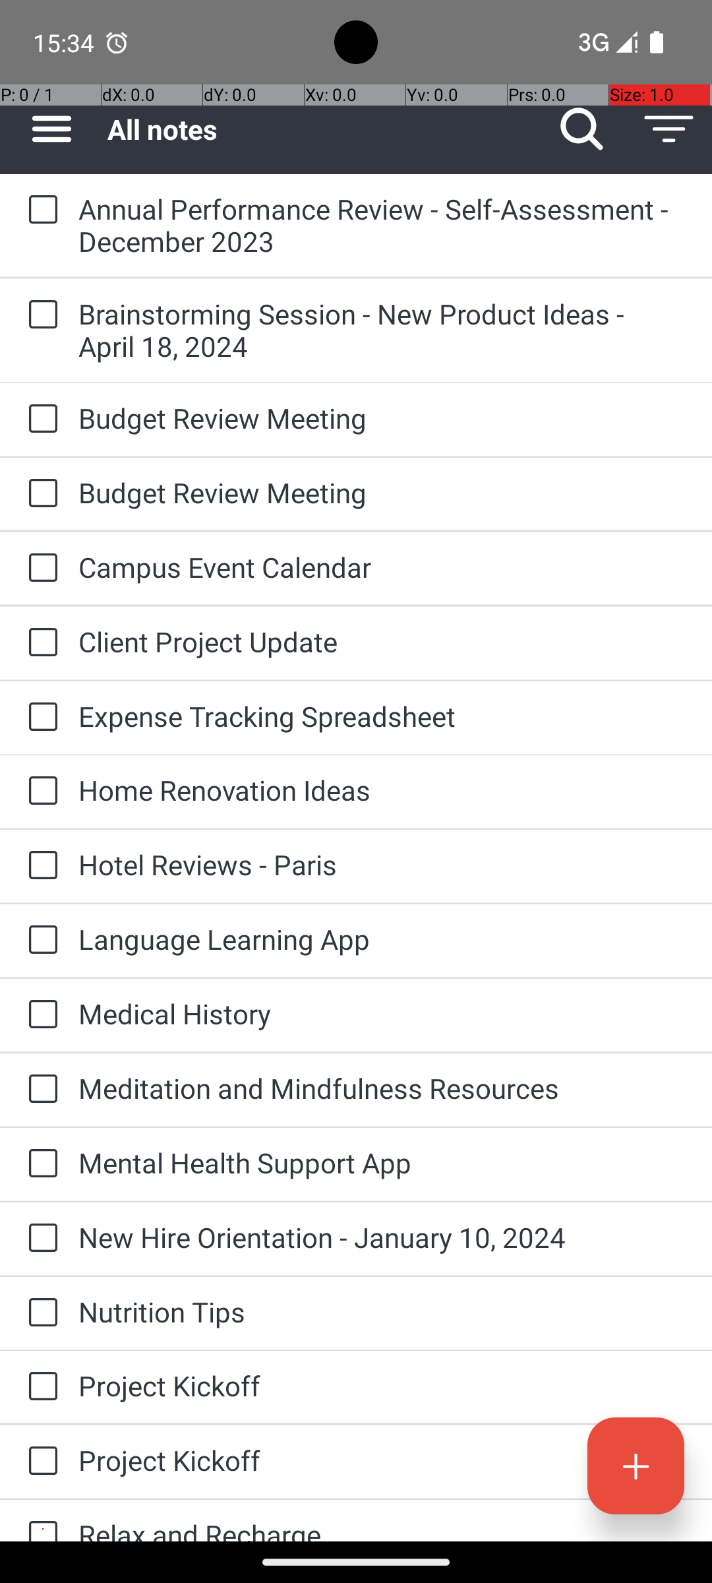 The image size is (712, 1583). Describe the element at coordinates (40, 1164) in the screenshot. I see `to-do: Mental Health Support App` at that location.